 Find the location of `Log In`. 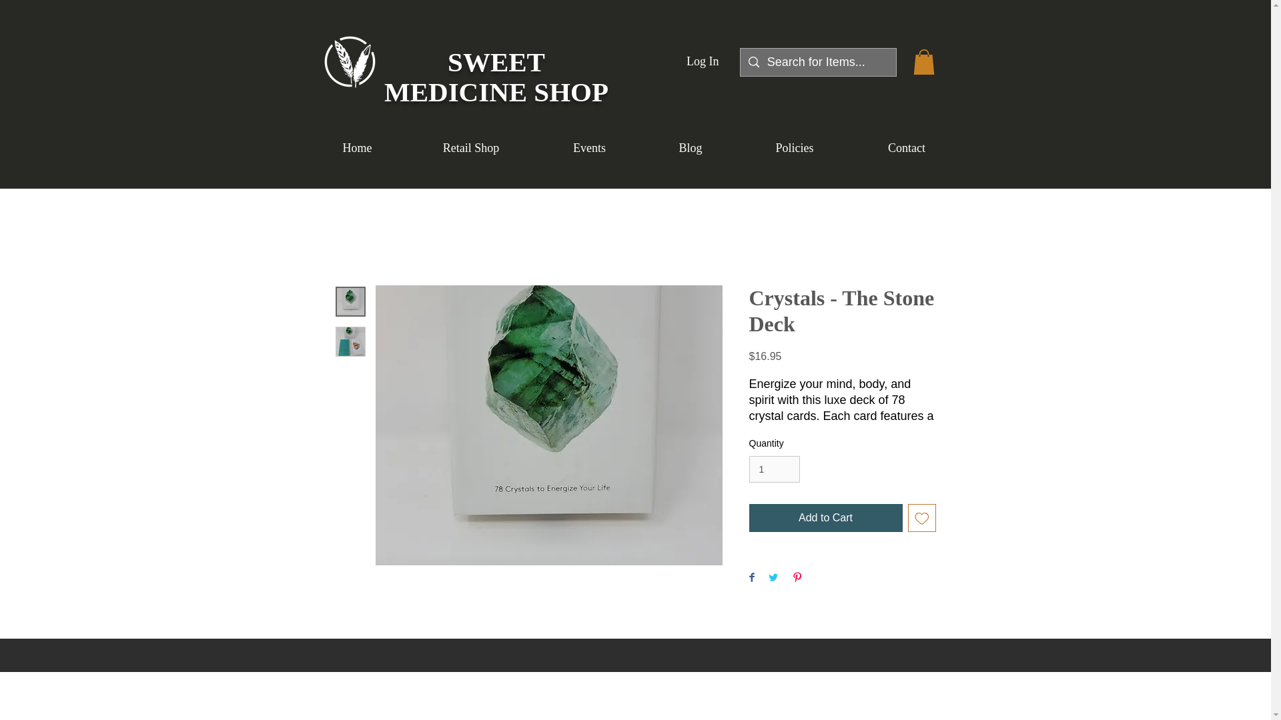

Log In is located at coordinates (703, 61).